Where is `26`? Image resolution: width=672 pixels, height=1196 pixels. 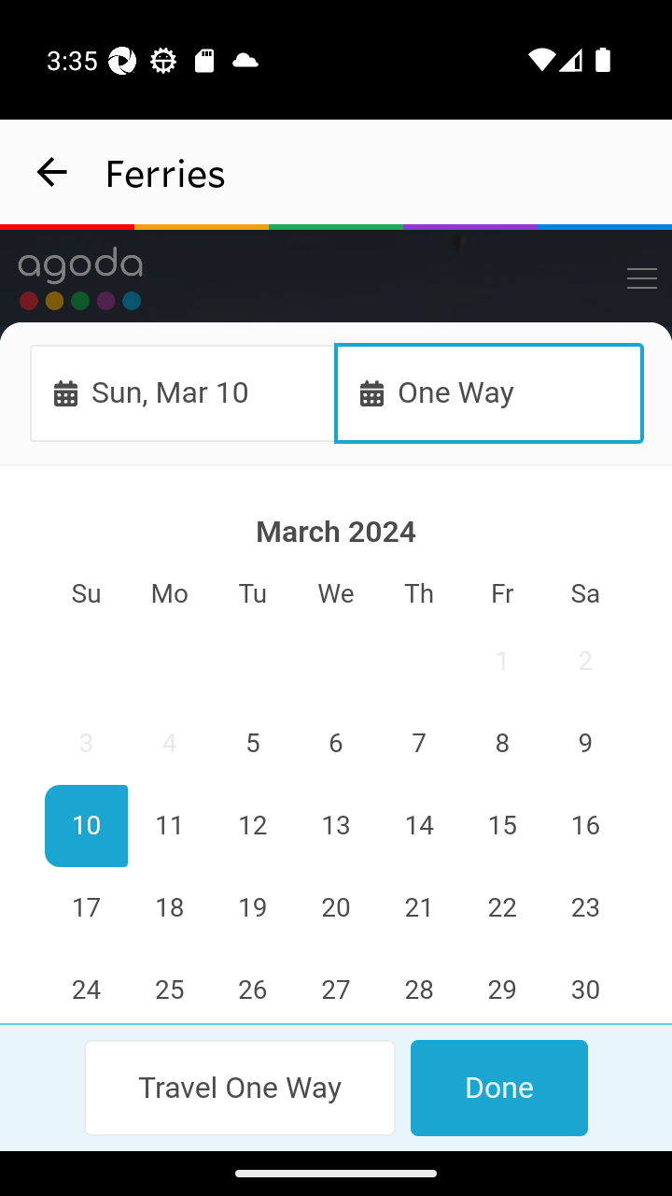 26 is located at coordinates (253, 987).